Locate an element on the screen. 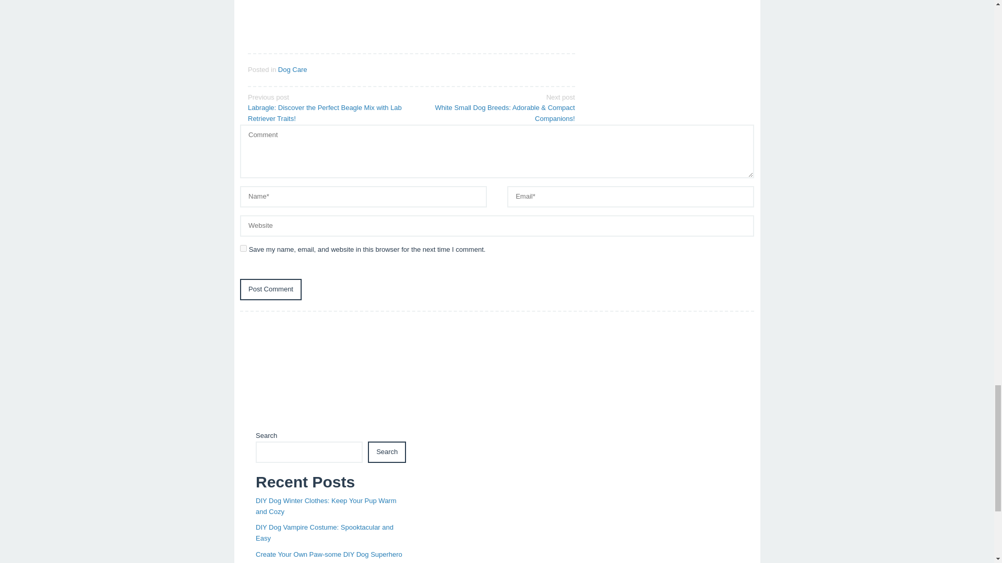  yes is located at coordinates (243, 248).